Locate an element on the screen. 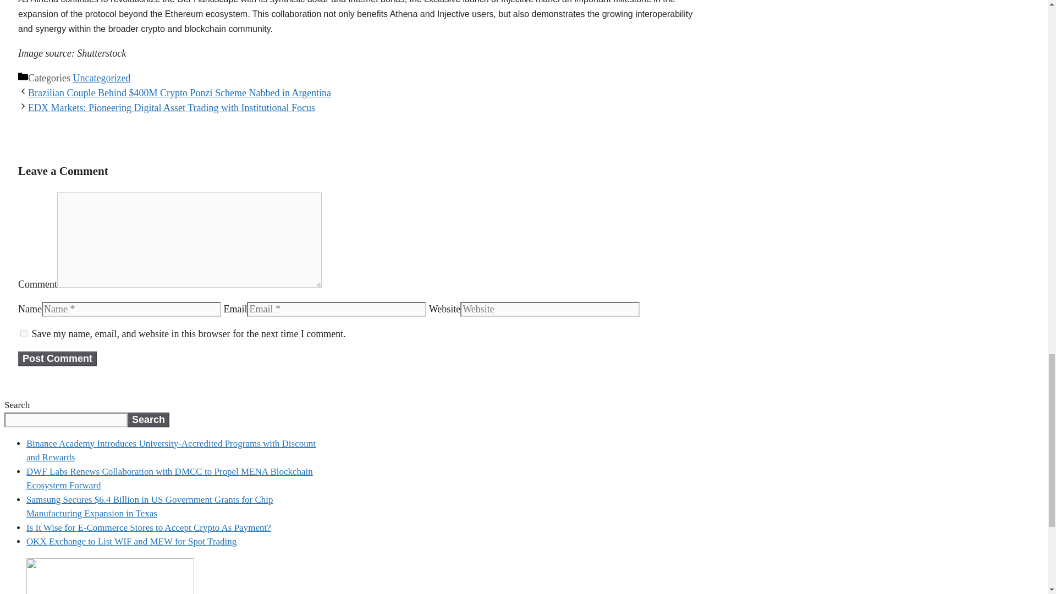 The height and width of the screenshot is (594, 1056). OKX Exchange to List WIF and MEW for Spot Trading is located at coordinates (131, 541).